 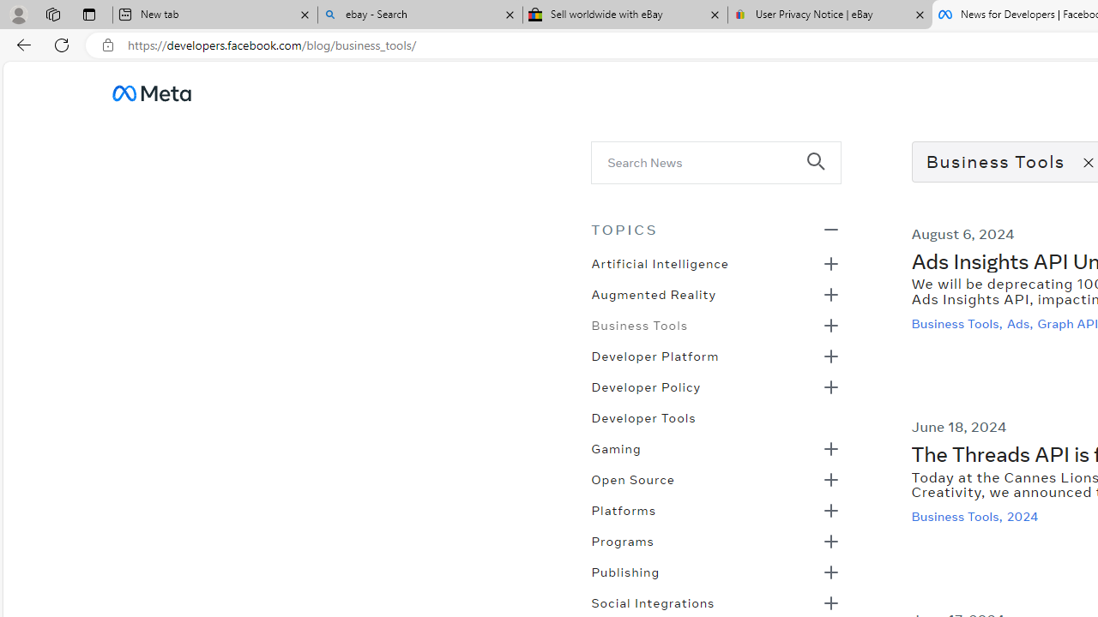 What do you see at coordinates (920, 14) in the screenshot?
I see `Close tab` at bounding box center [920, 14].